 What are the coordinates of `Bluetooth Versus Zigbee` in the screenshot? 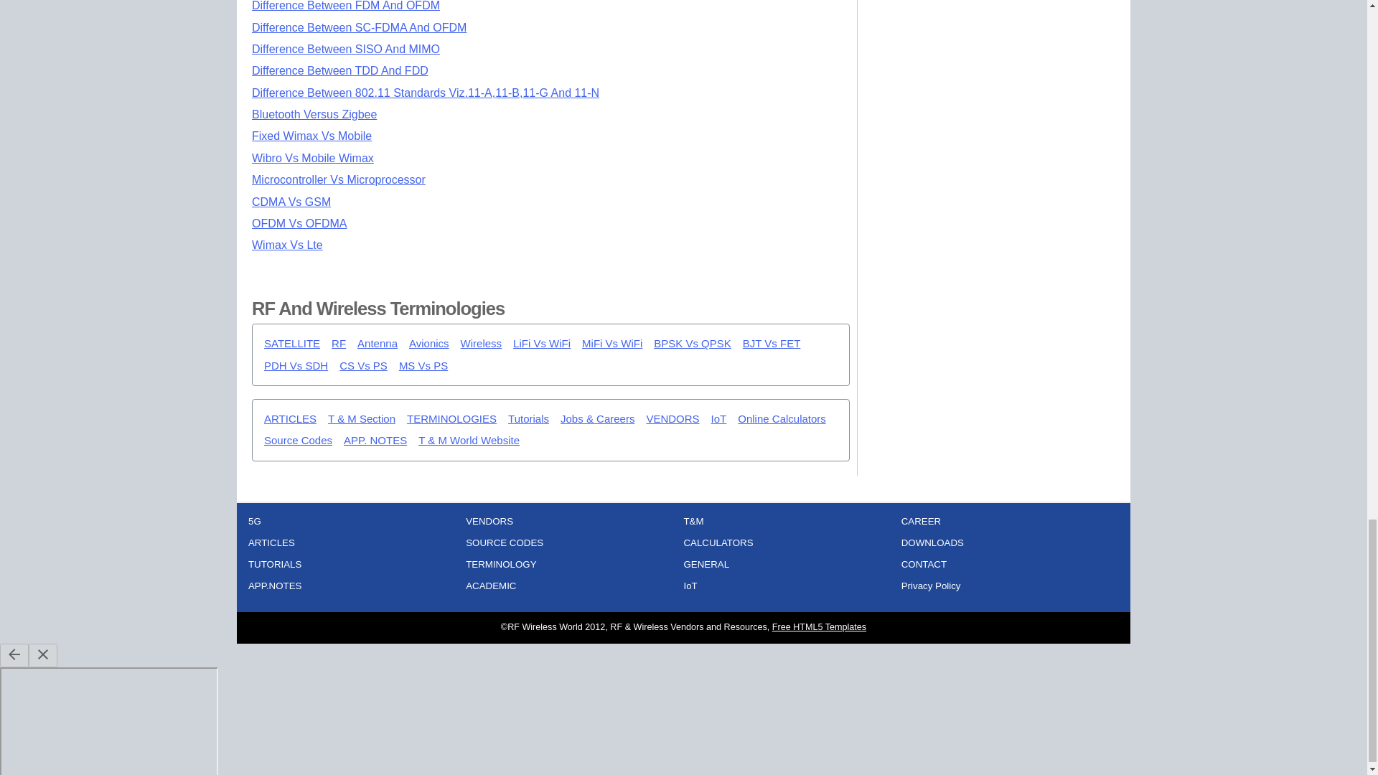 It's located at (314, 115).